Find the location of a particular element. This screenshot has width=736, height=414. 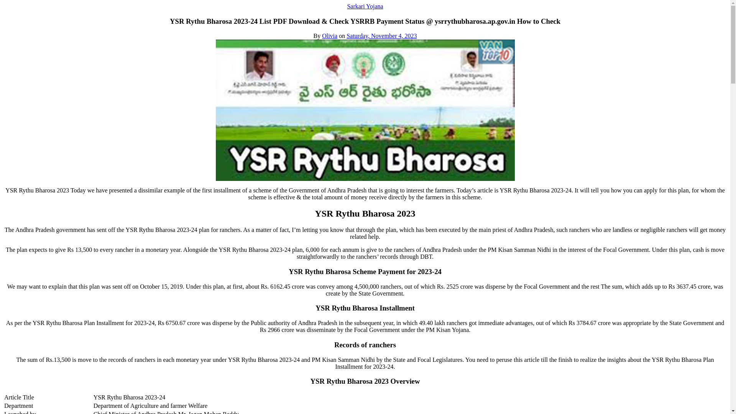

Sarkari Yojana is located at coordinates (365, 6).